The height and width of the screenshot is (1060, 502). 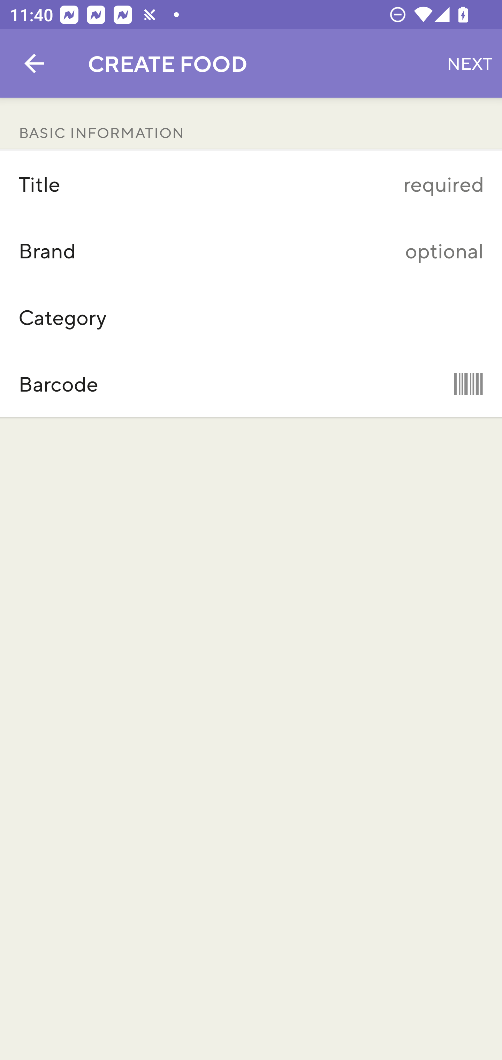 I want to click on NEXT, so click(x=470, y=63).